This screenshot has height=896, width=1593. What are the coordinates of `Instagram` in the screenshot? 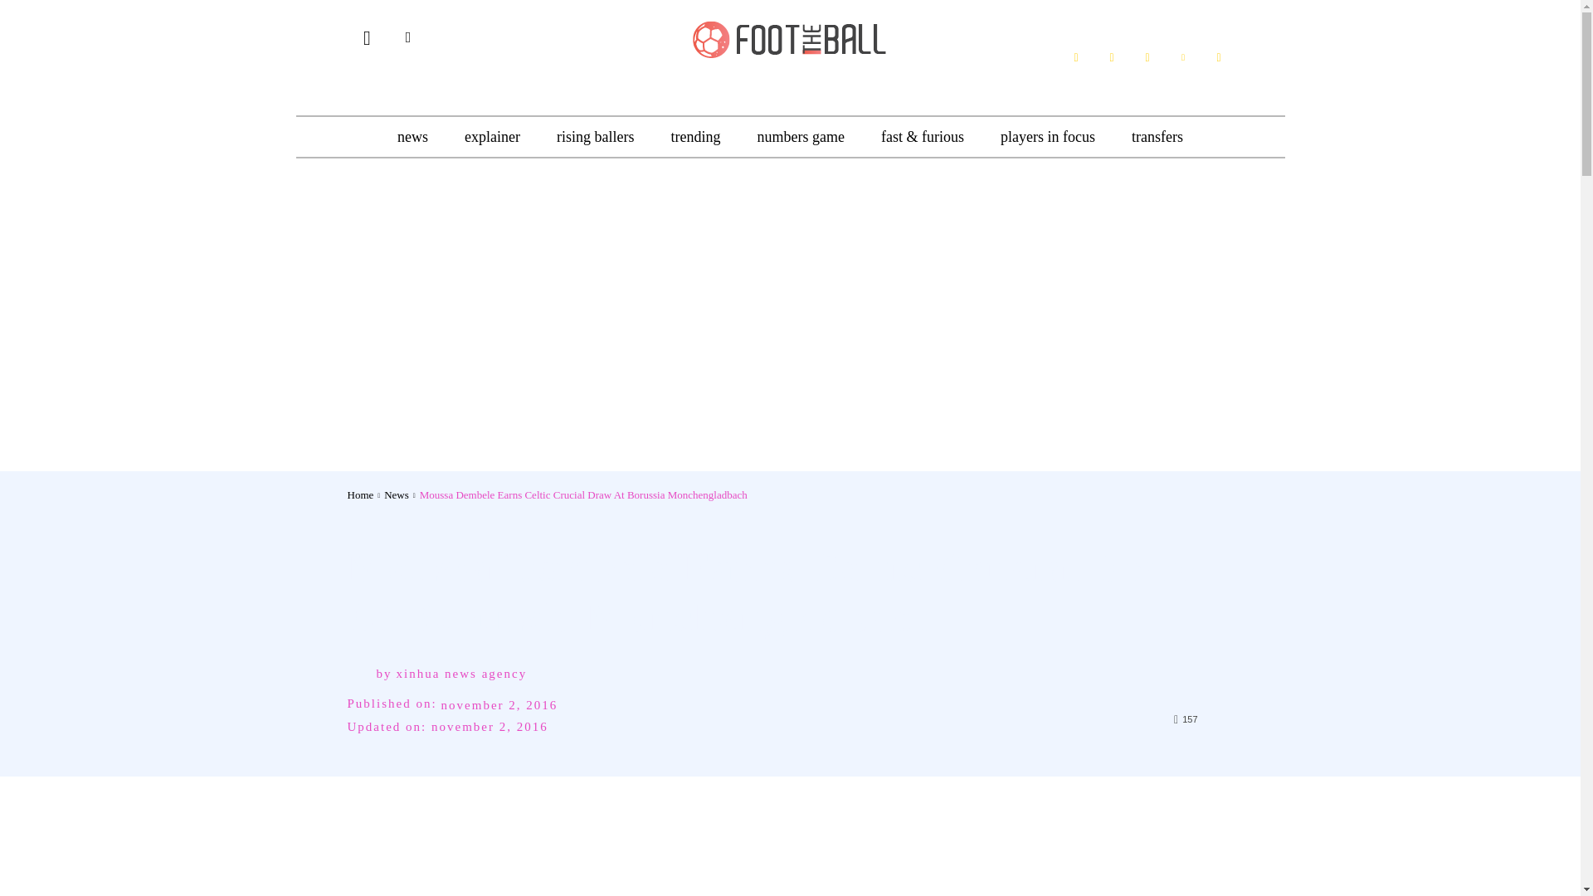 It's located at (1147, 57).